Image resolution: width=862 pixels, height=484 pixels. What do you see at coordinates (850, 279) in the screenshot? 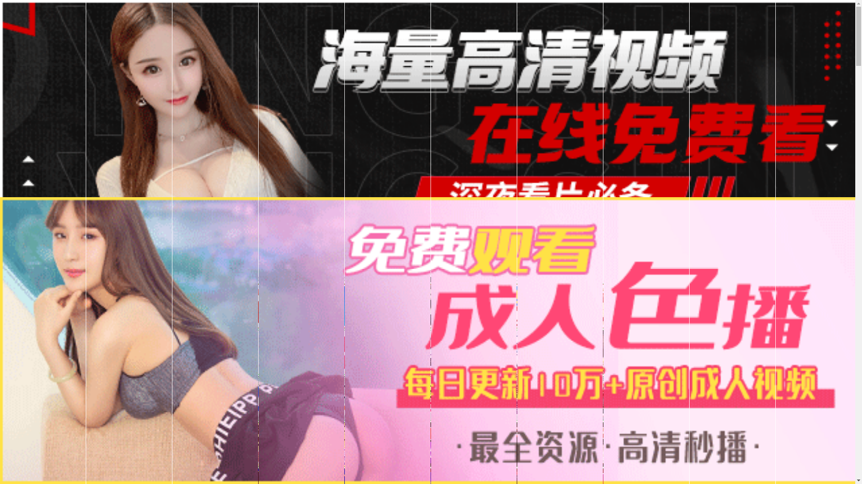
I see `|` at bounding box center [850, 279].